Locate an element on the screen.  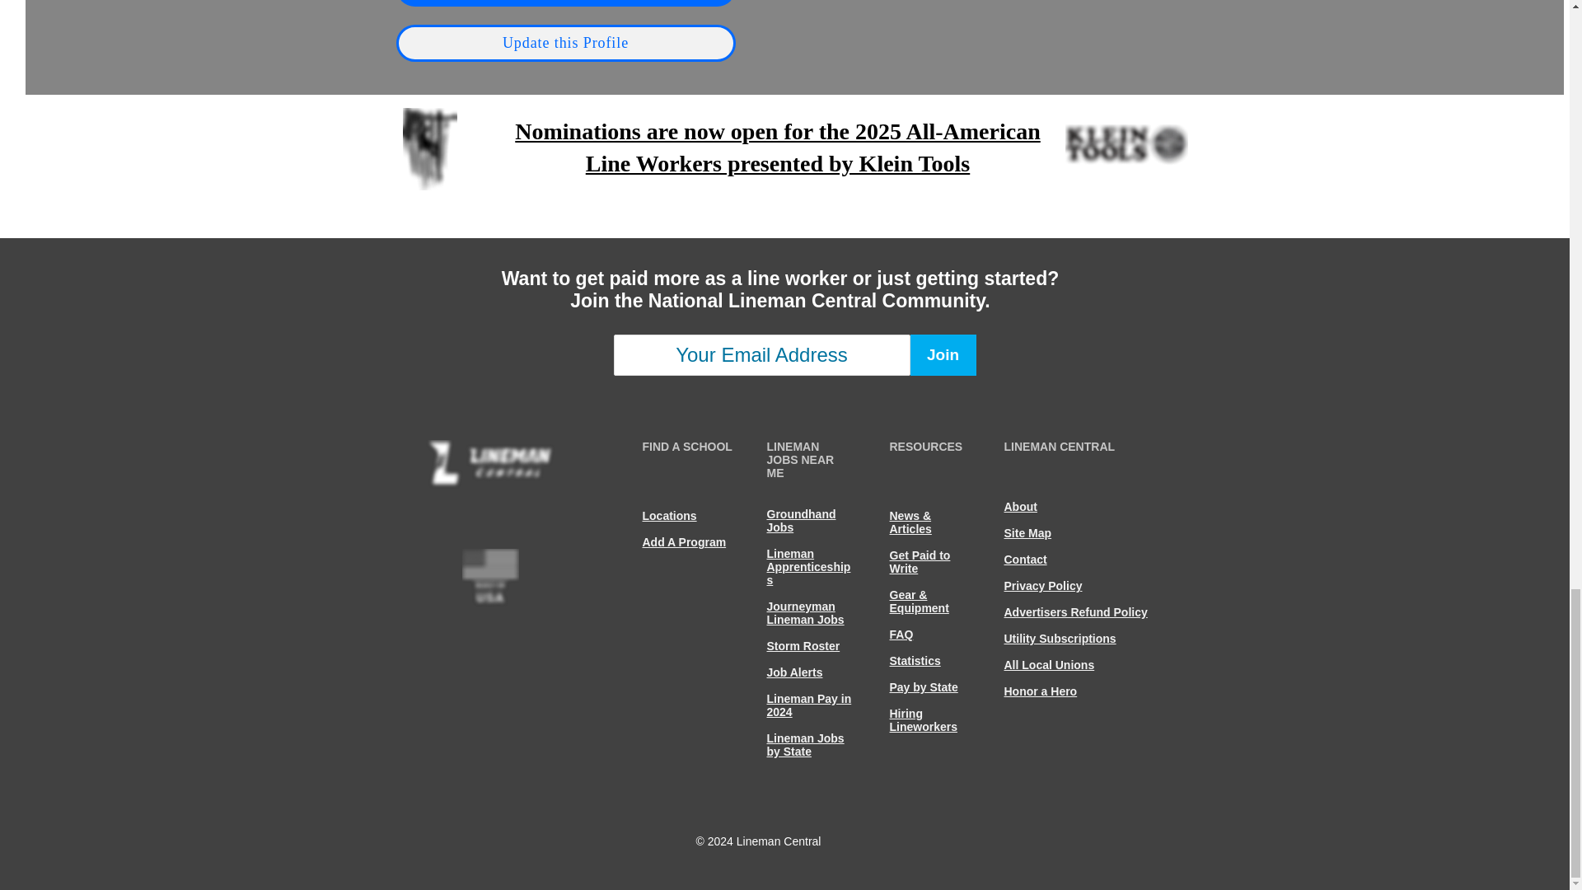
Lineman Apprenticeships is located at coordinates (807, 567).